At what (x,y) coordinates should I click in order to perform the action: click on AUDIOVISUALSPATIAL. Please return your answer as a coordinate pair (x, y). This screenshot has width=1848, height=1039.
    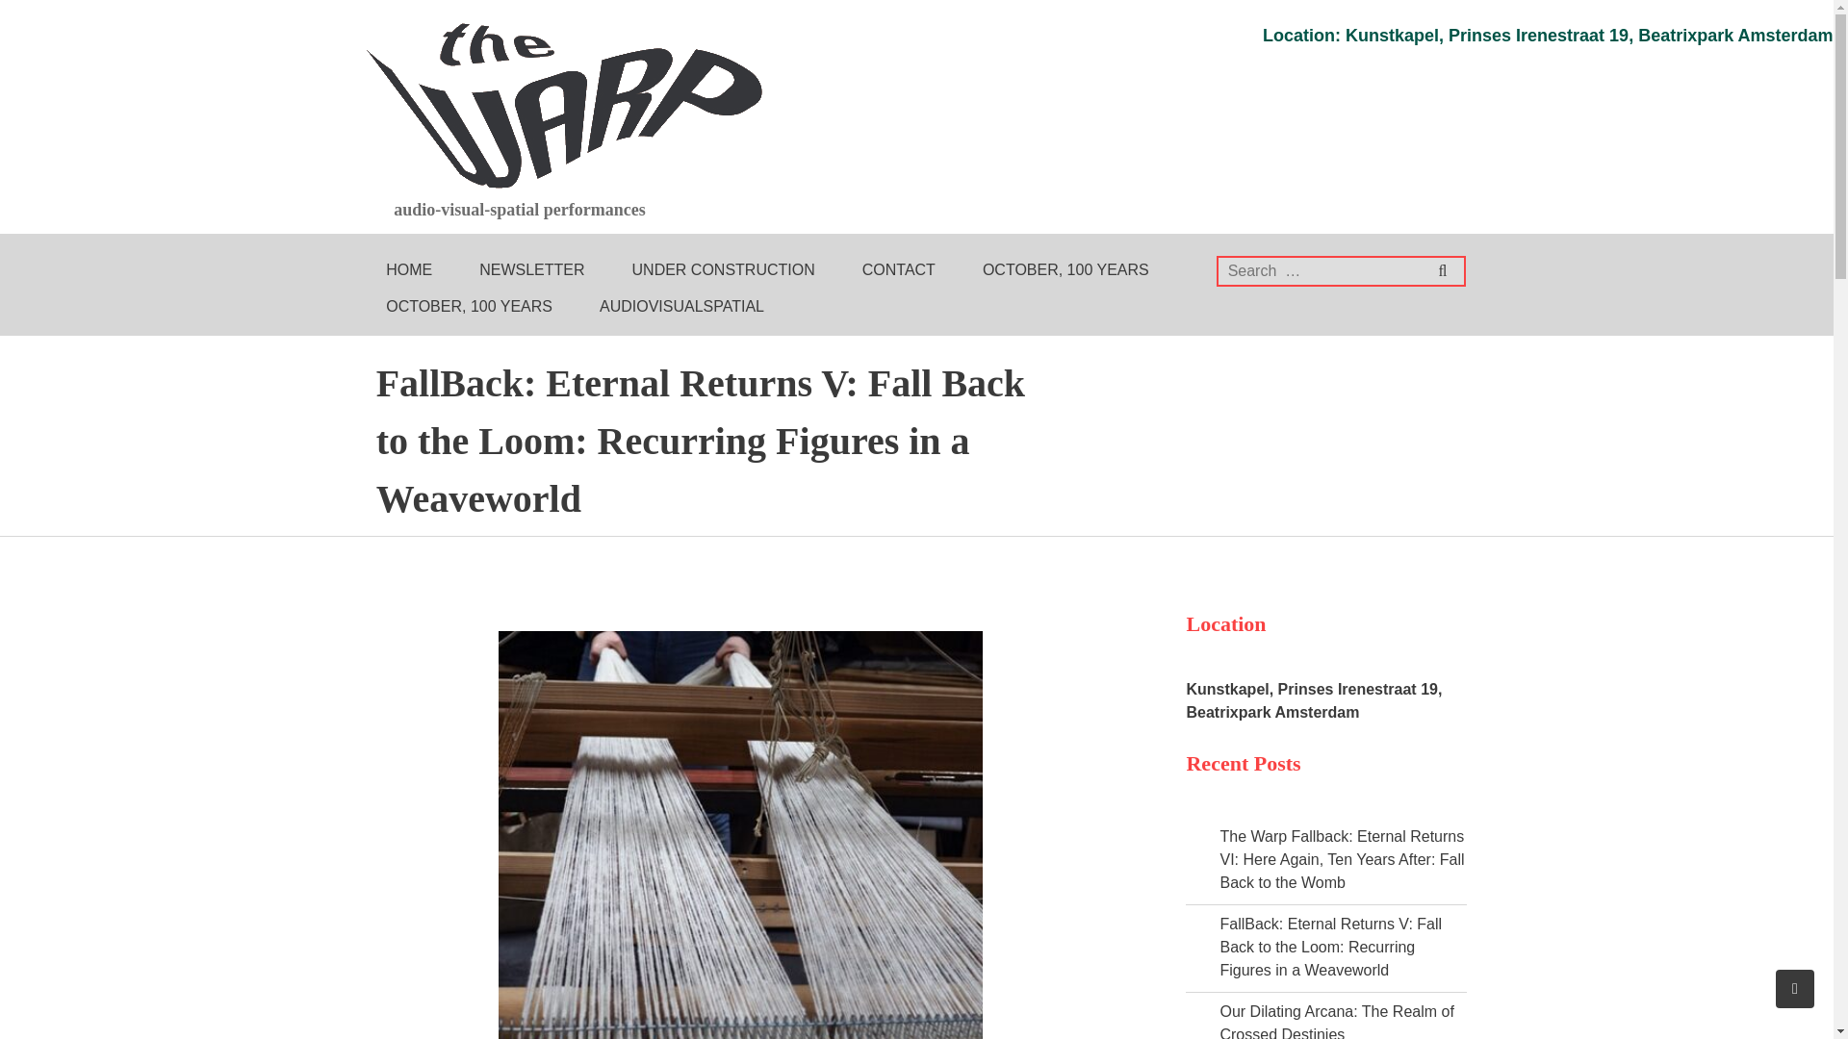
    Looking at the image, I should click on (674, 307).